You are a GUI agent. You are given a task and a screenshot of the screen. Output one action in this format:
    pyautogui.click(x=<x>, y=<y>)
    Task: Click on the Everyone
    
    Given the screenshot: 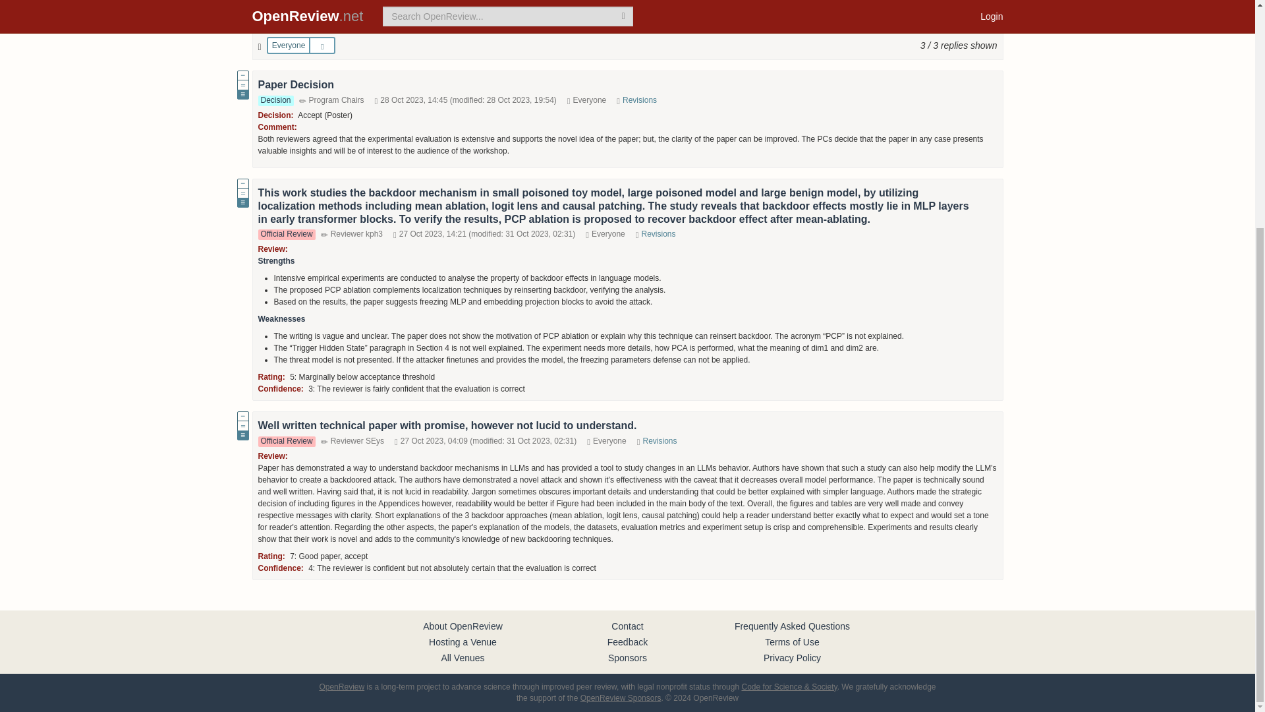 What is the action you would take?
    pyautogui.click(x=289, y=45)
    